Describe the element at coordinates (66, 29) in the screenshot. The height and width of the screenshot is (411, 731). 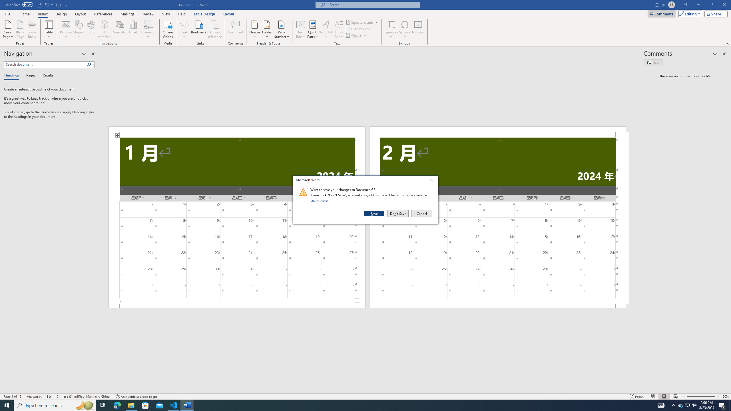
I see `Pictures` at that location.